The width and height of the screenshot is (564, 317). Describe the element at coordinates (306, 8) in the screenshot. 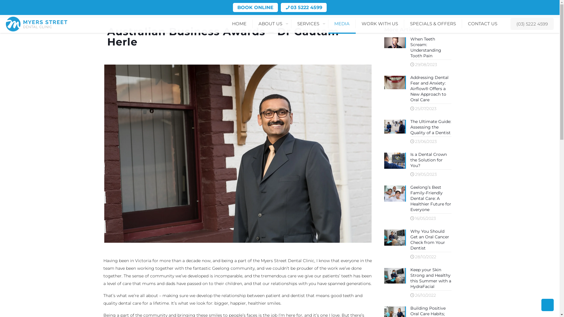

I see `03 5222 4599` at that location.